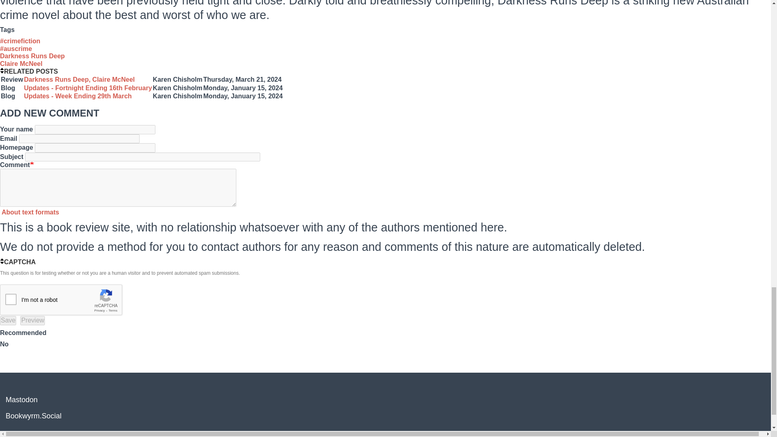  Describe the element at coordinates (78, 96) in the screenshot. I see `Updates - Week Ending 29th March` at that location.